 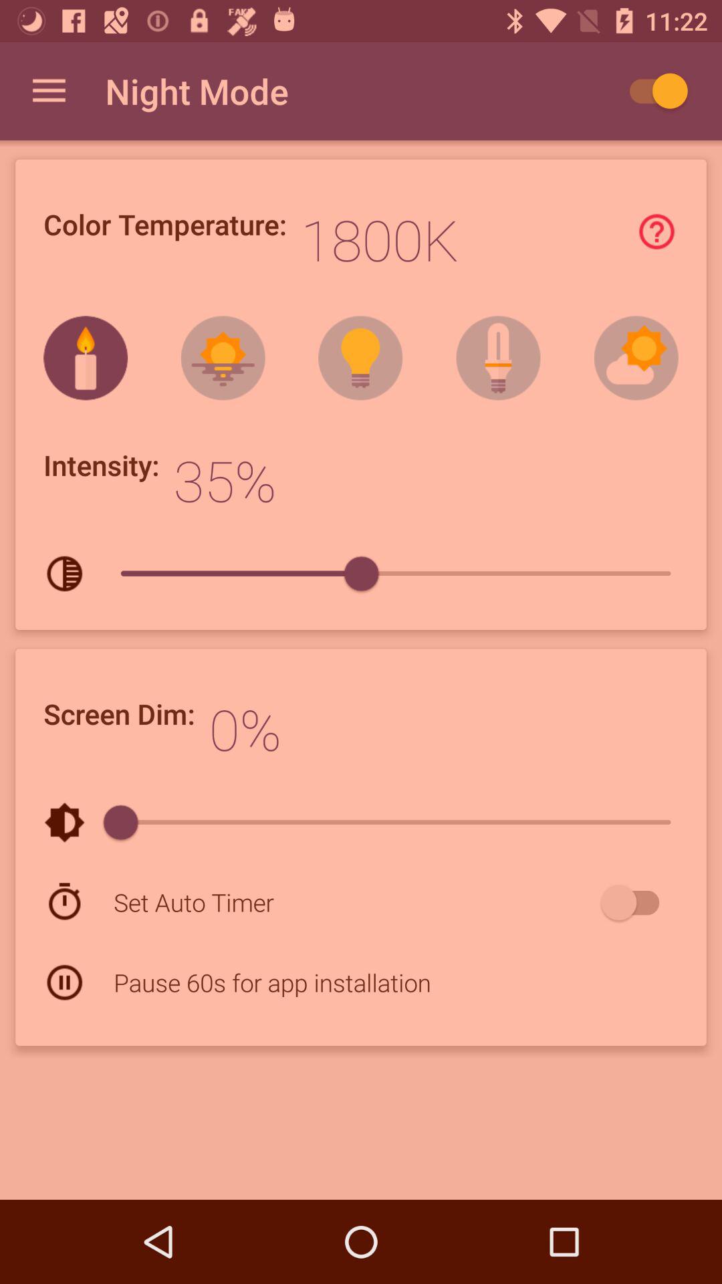 I want to click on press set auto timer icon, so click(x=354, y=901).